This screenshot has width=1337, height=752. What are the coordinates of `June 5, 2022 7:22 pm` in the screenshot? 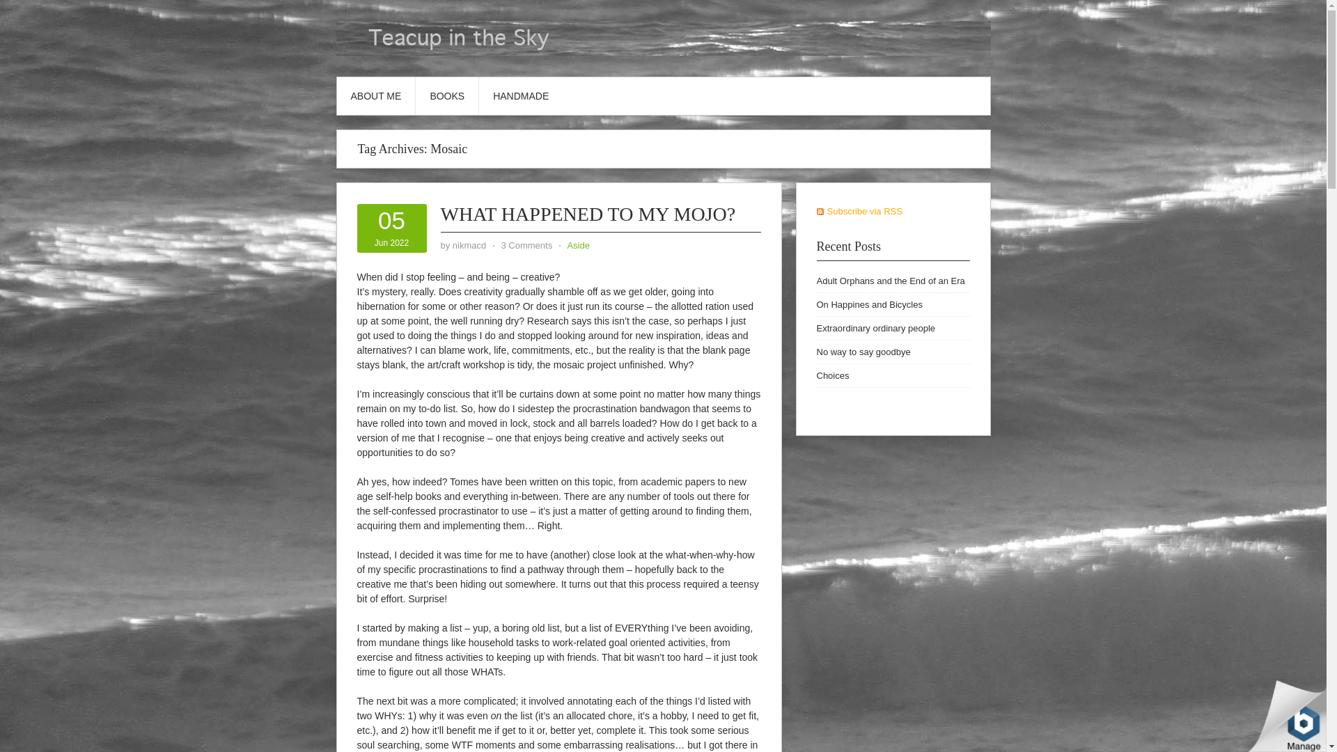 It's located at (521, 96).